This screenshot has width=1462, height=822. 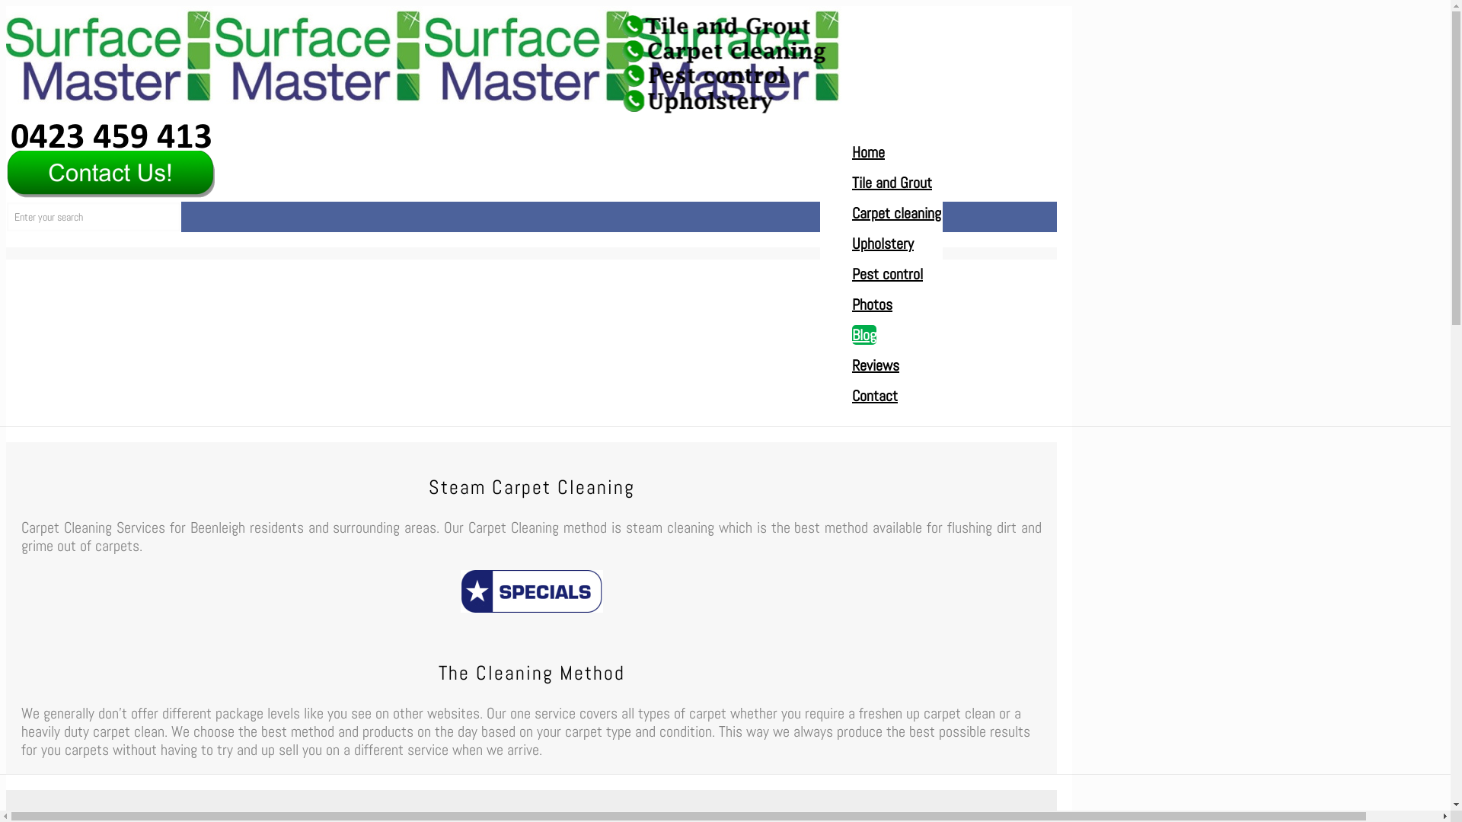 What do you see at coordinates (875, 396) in the screenshot?
I see `Contact` at bounding box center [875, 396].